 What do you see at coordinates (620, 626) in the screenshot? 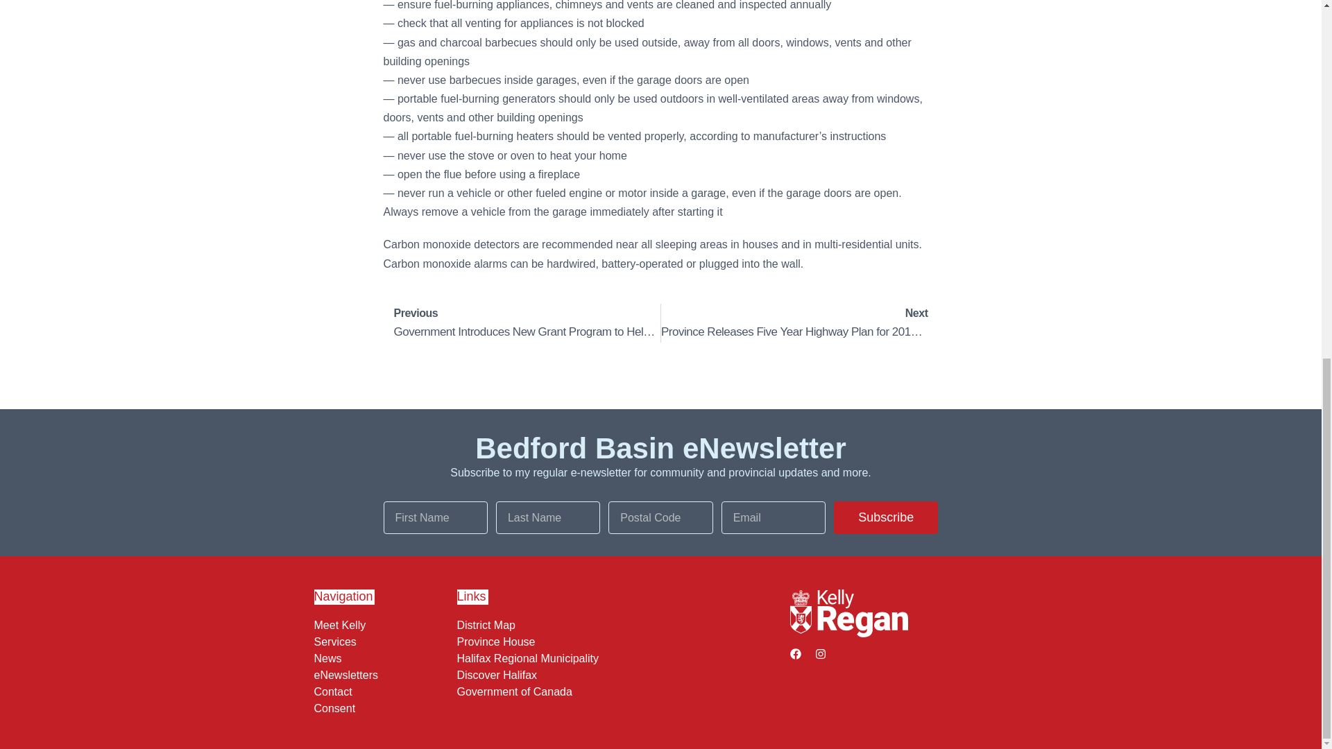
I see `Subscribe` at bounding box center [620, 626].